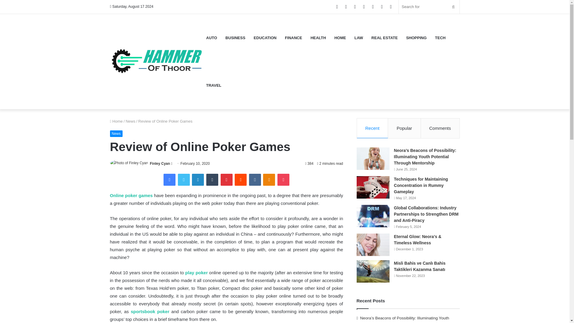  Describe the element at coordinates (269, 180) in the screenshot. I see `Odnoklassniki` at that location.